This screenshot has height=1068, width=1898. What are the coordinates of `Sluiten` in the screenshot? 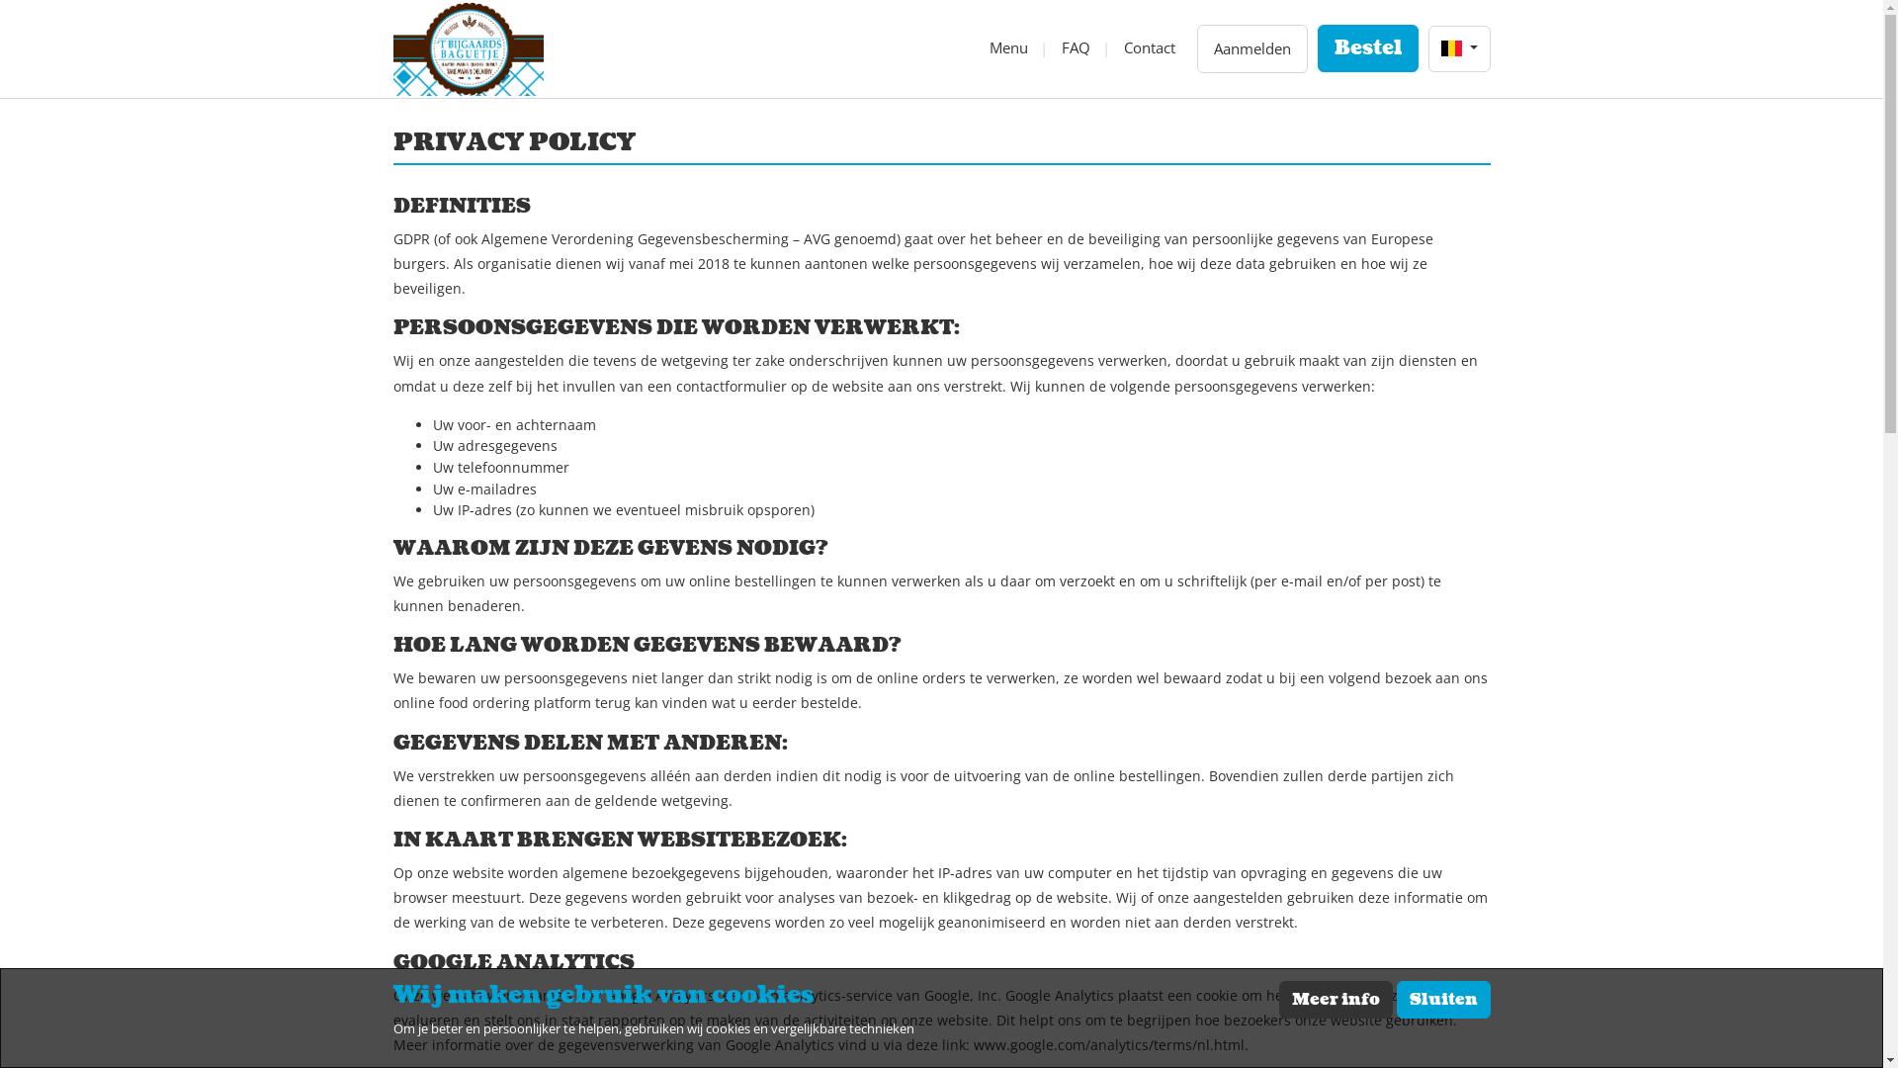 It's located at (1443, 1000).